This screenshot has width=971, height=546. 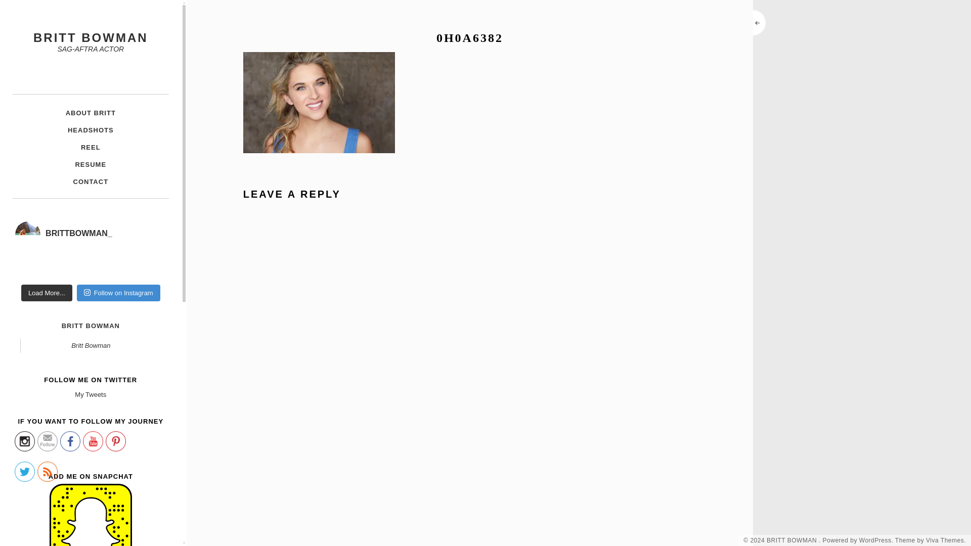 What do you see at coordinates (48, 471) in the screenshot?
I see `RSS` at bounding box center [48, 471].